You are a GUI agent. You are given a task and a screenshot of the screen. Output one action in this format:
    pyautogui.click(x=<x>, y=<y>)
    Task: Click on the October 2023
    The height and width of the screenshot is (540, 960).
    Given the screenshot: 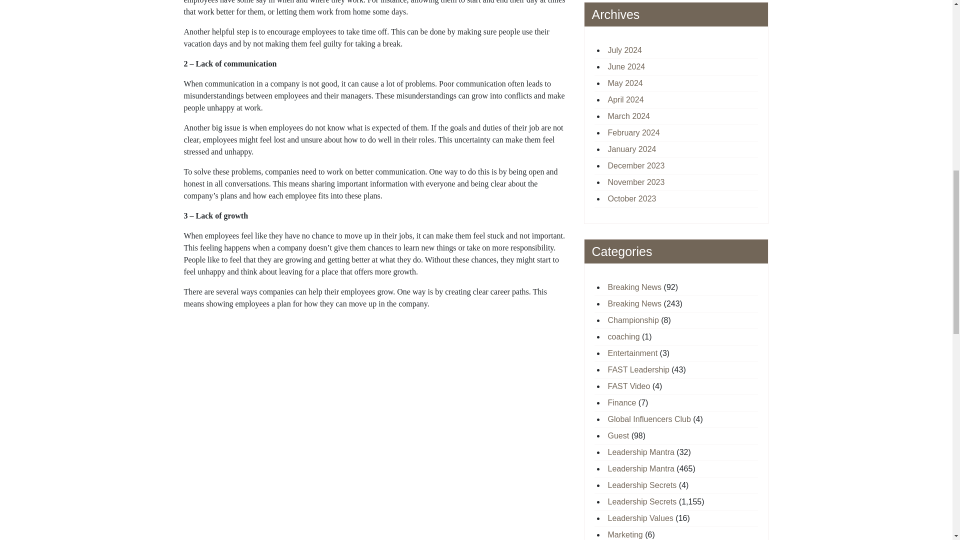 What is the action you would take?
    pyautogui.click(x=632, y=198)
    